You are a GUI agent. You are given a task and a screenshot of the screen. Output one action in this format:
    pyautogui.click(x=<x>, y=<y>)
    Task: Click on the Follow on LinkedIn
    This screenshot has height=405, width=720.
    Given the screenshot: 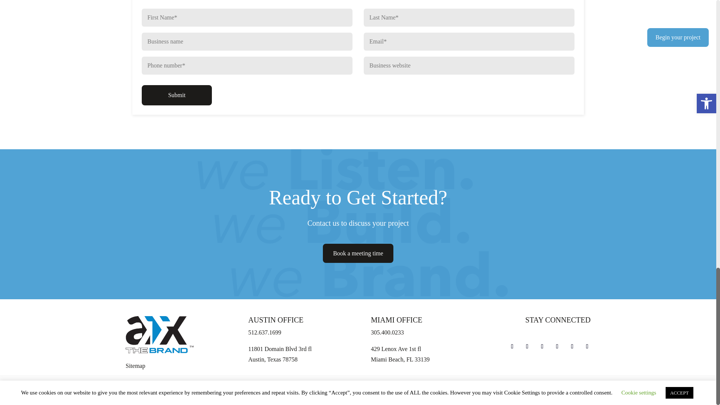 What is the action you would take?
    pyautogui.click(x=587, y=346)
    